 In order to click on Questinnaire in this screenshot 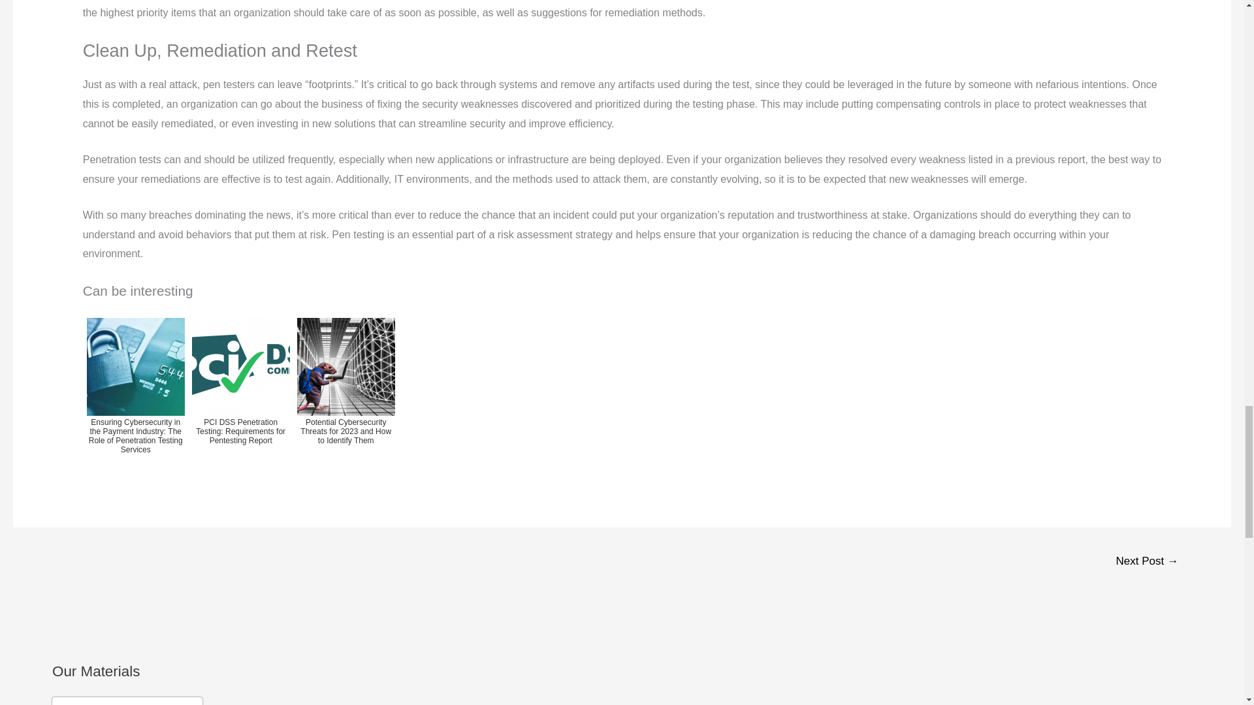, I will do `click(127, 701)`.